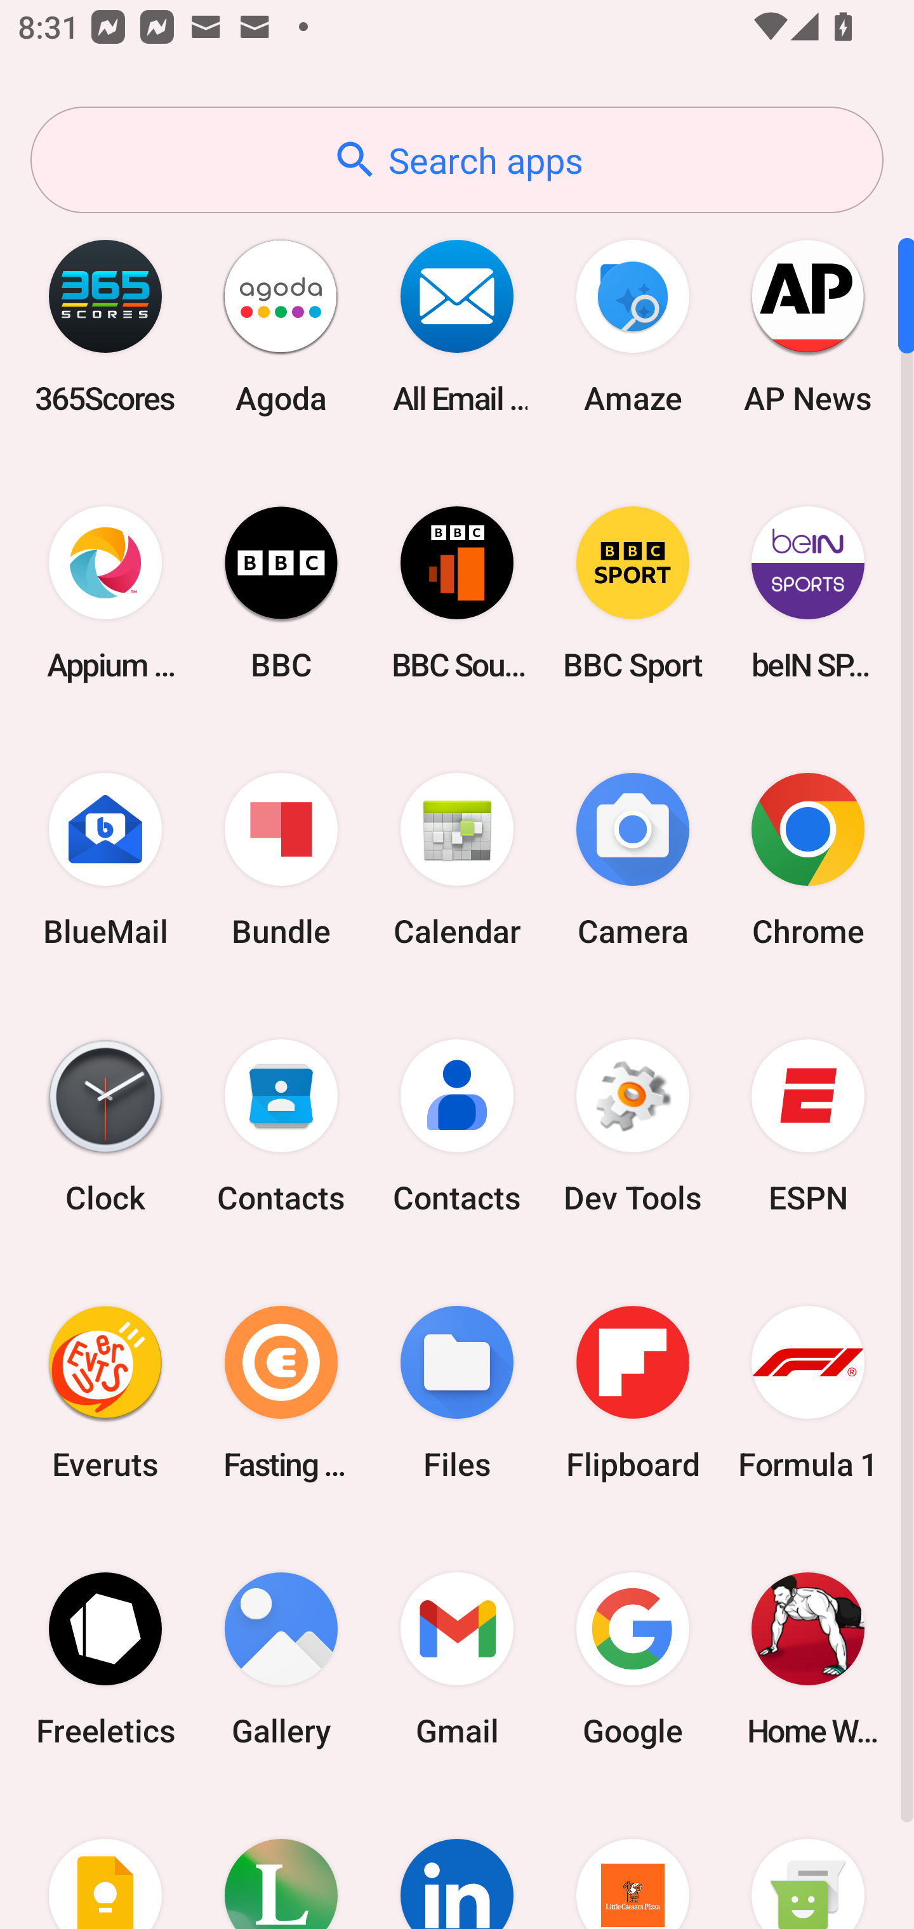 This screenshot has width=914, height=1929. Describe the element at coordinates (281, 1860) in the screenshot. I see `Lifesum` at that location.